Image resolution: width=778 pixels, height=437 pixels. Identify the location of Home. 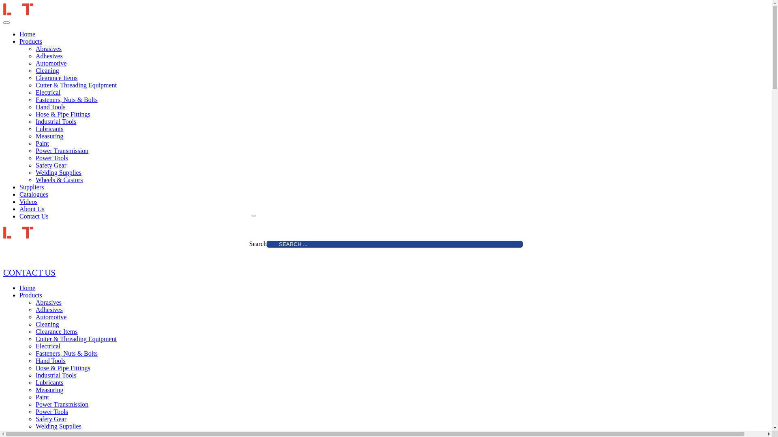
(28, 34).